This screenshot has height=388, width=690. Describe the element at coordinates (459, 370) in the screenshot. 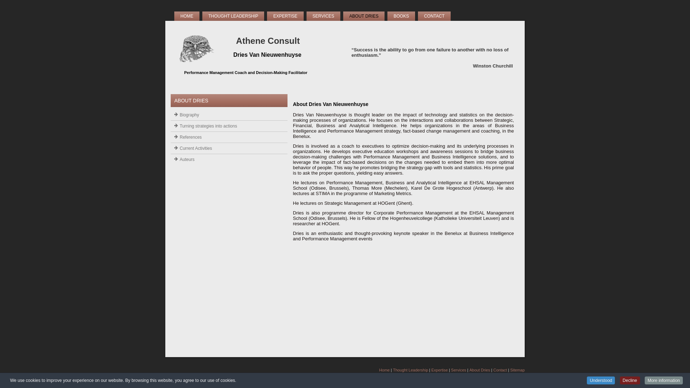

I see `Services` at that location.